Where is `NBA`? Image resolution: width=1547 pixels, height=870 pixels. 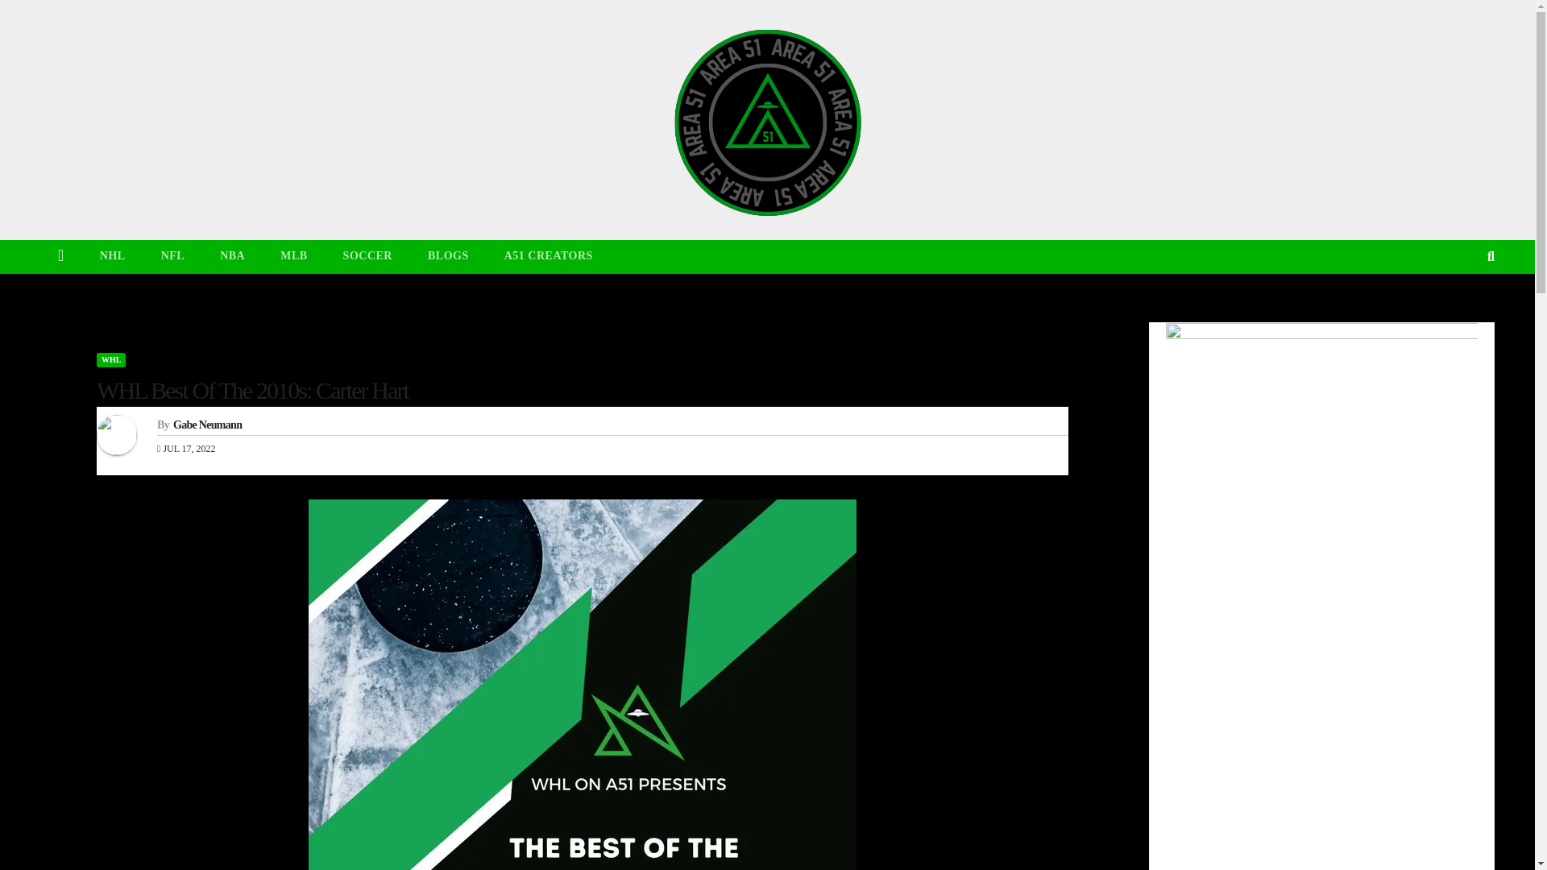 NBA is located at coordinates (232, 256).